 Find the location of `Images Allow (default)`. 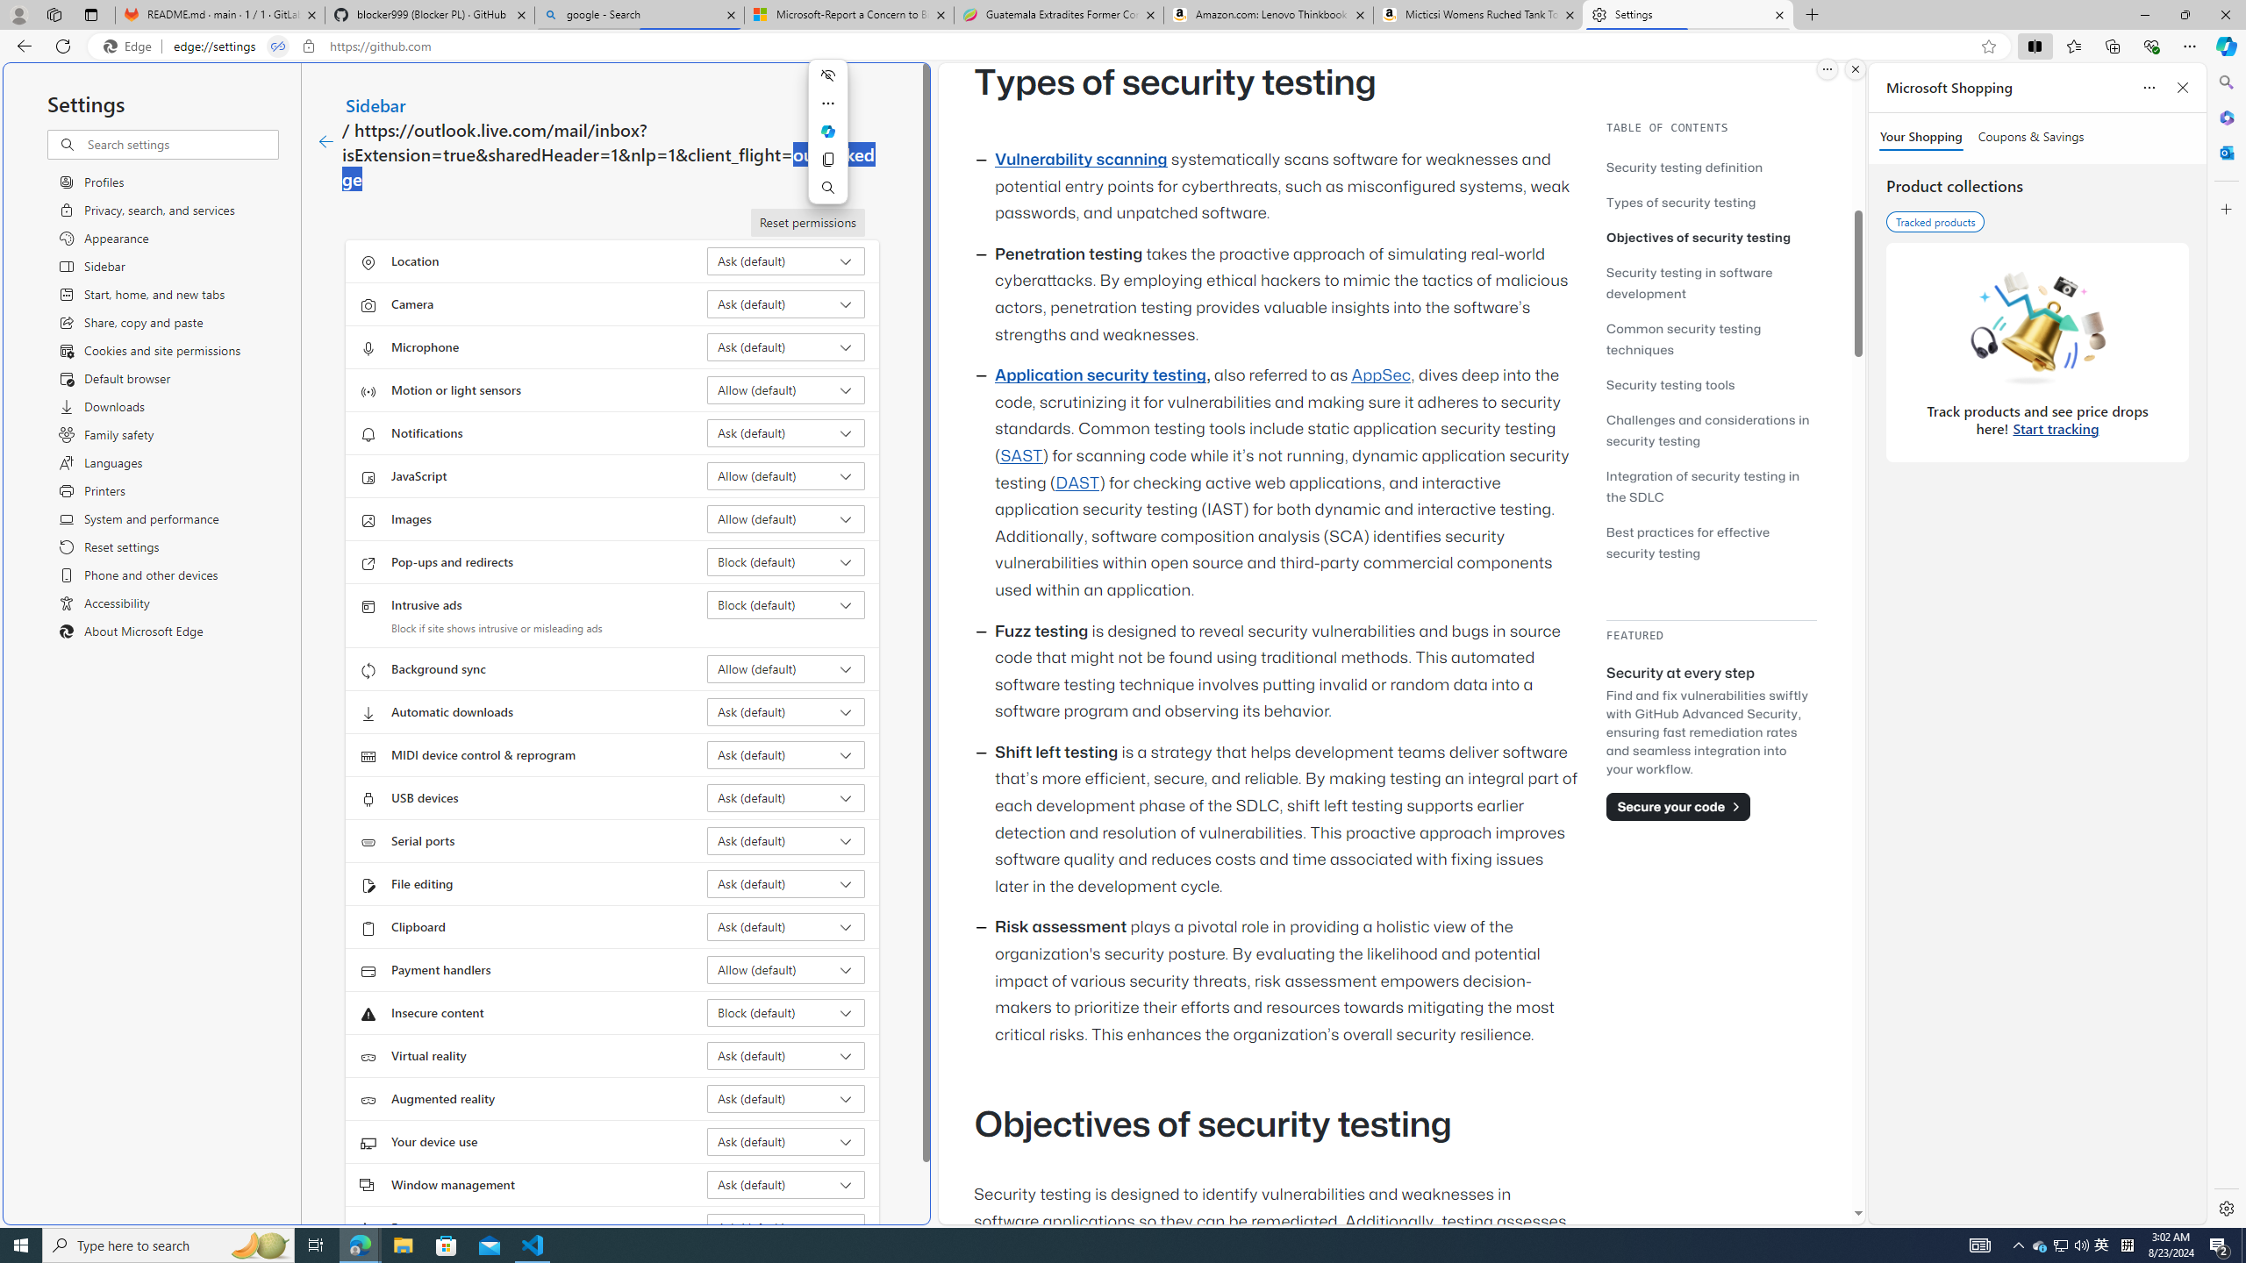

Images Allow (default) is located at coordinates (786, 519).